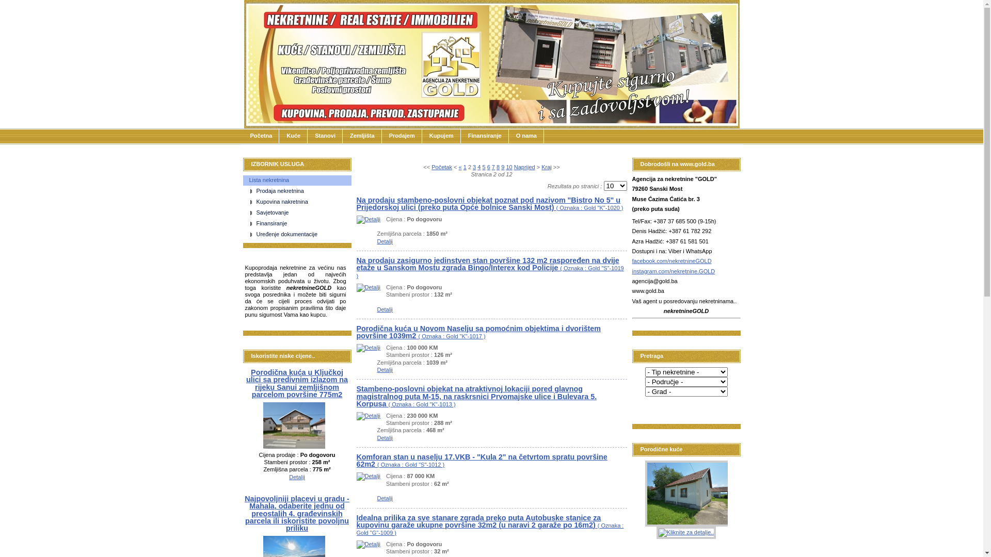 The height and width of the screenshot is (557, 991). Describe the element at coordinates (294, 447) in the screenshot. I see `Detalji` at that location.